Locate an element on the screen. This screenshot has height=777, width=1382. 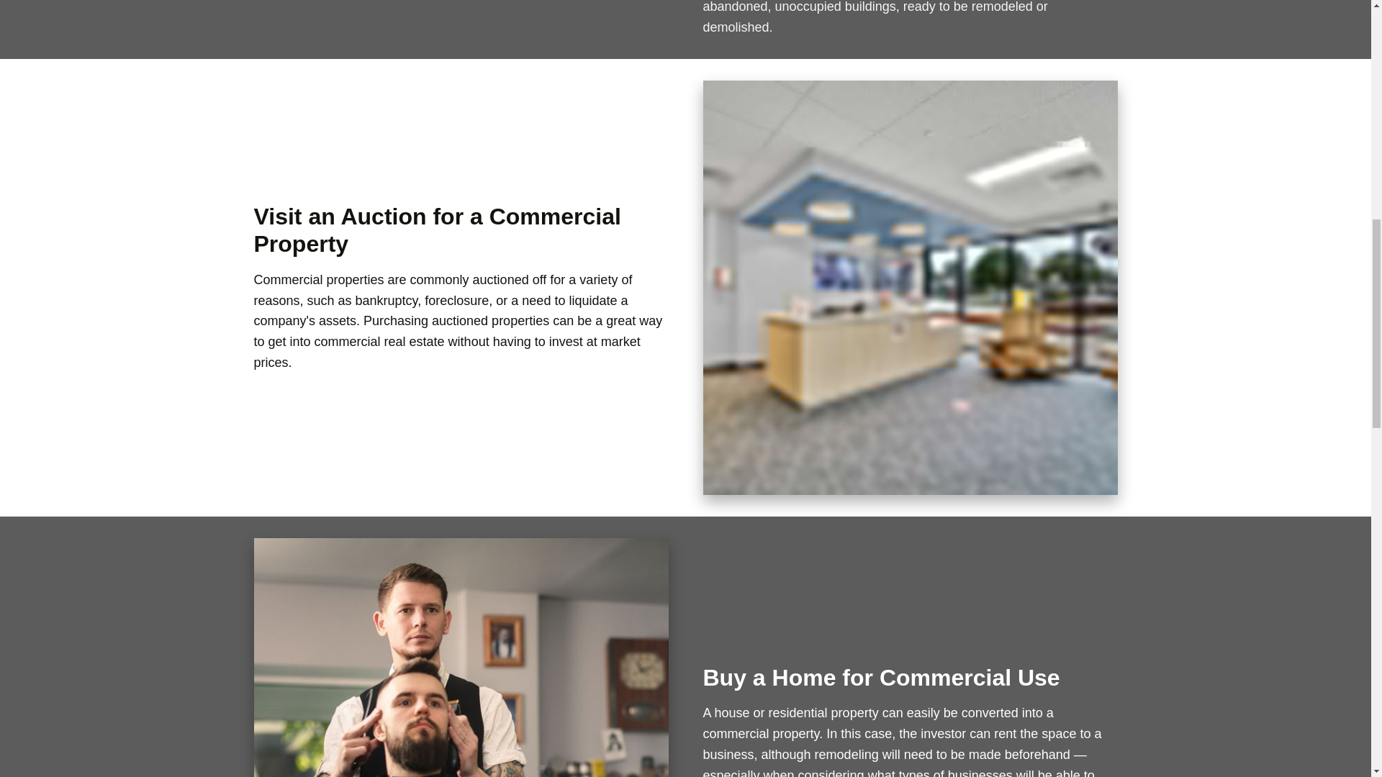
a person using a house as a barber shop is located at coordinates (460, 658).